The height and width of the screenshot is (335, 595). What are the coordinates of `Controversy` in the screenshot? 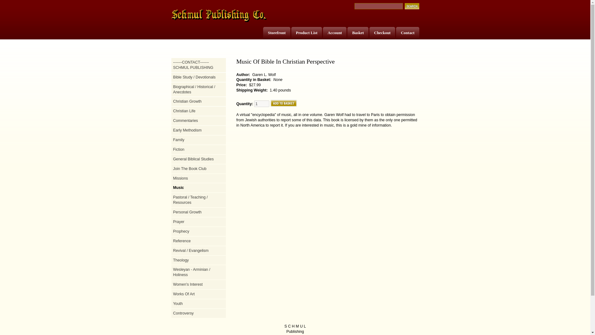 It's located at (198, 313).